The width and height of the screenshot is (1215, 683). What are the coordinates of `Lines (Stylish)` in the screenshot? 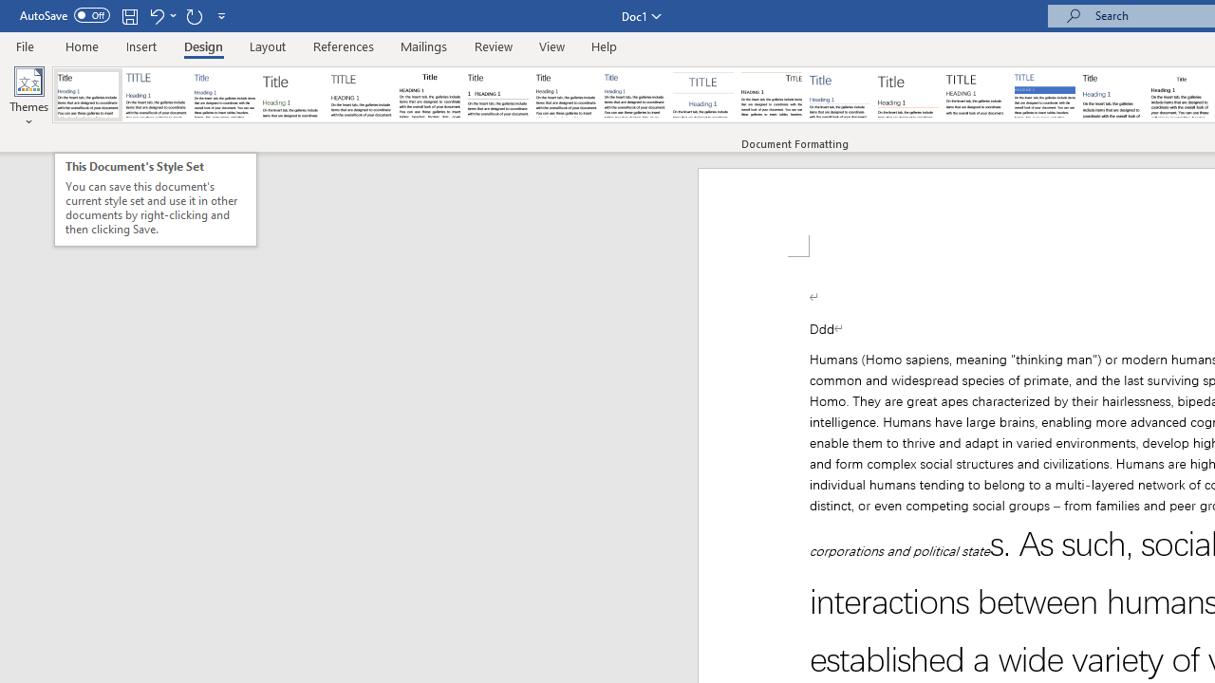 It's located at (908, 95).